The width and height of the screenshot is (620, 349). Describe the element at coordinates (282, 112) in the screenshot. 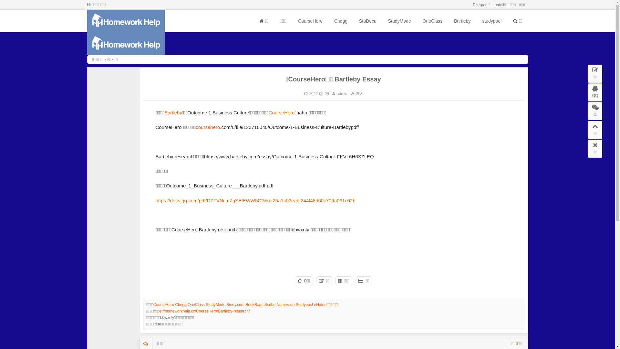

I see `CourseHero` at that location.